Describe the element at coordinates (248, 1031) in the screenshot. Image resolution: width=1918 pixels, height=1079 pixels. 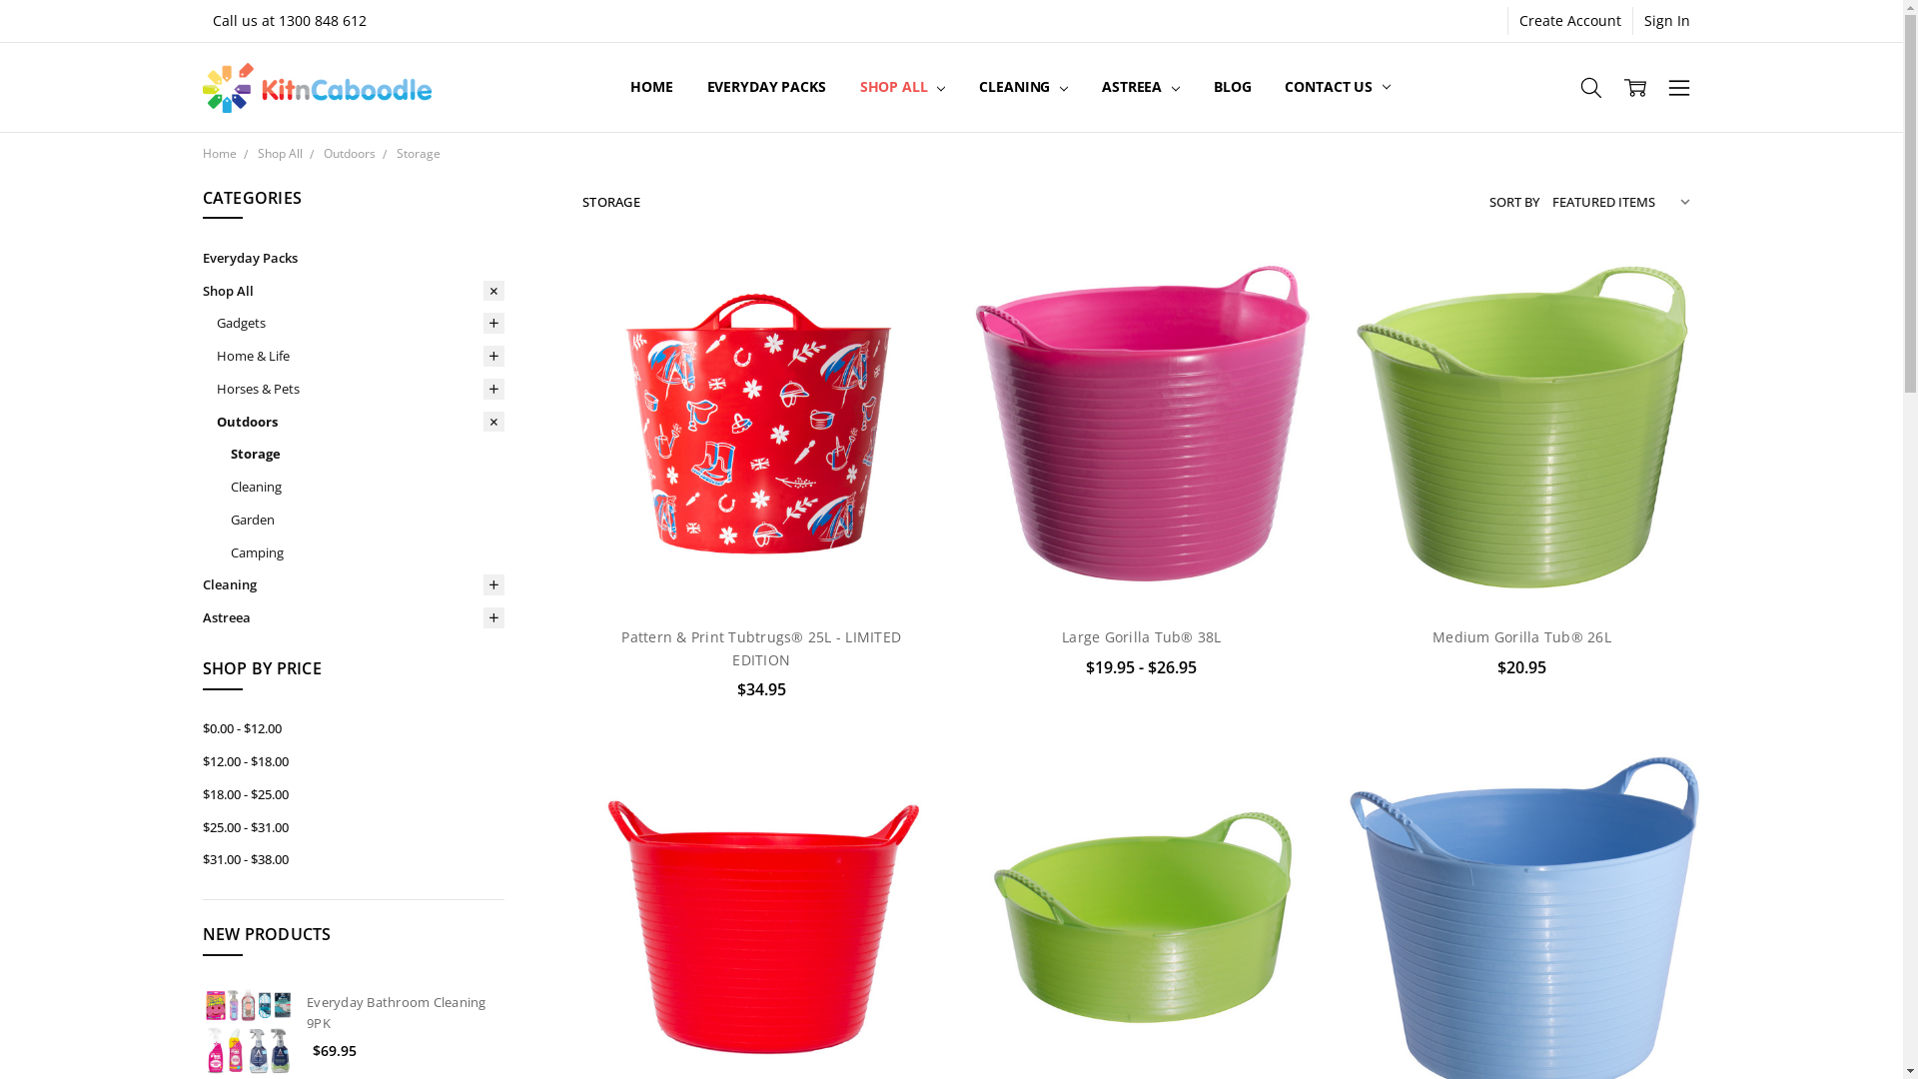
I see `Everyday Bathroom Cleaning 9PK` at that location.